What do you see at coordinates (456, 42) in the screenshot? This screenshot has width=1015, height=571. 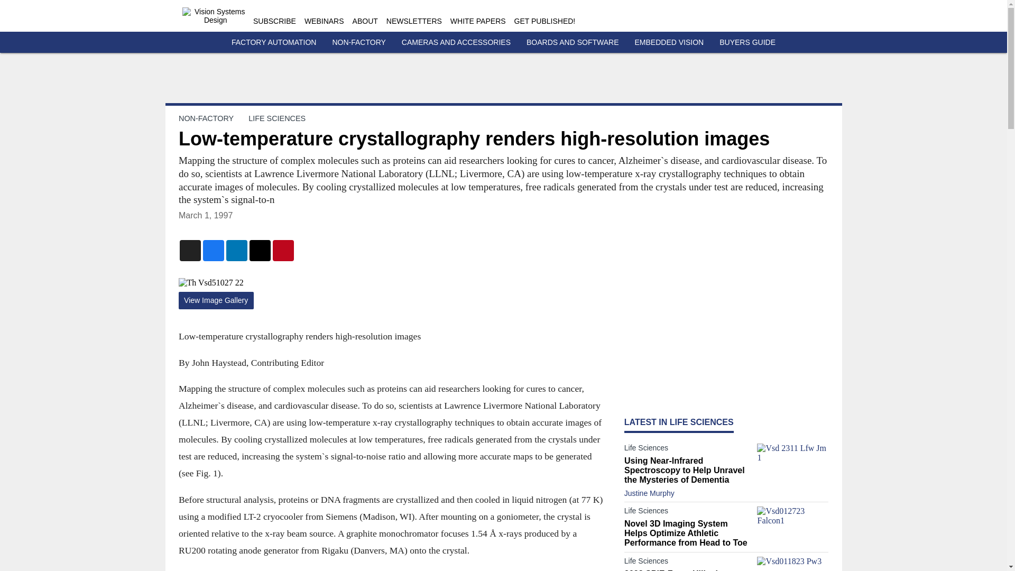 I see `CAMERAS AND ACCESSORIES` at bounding box center [456, 42].